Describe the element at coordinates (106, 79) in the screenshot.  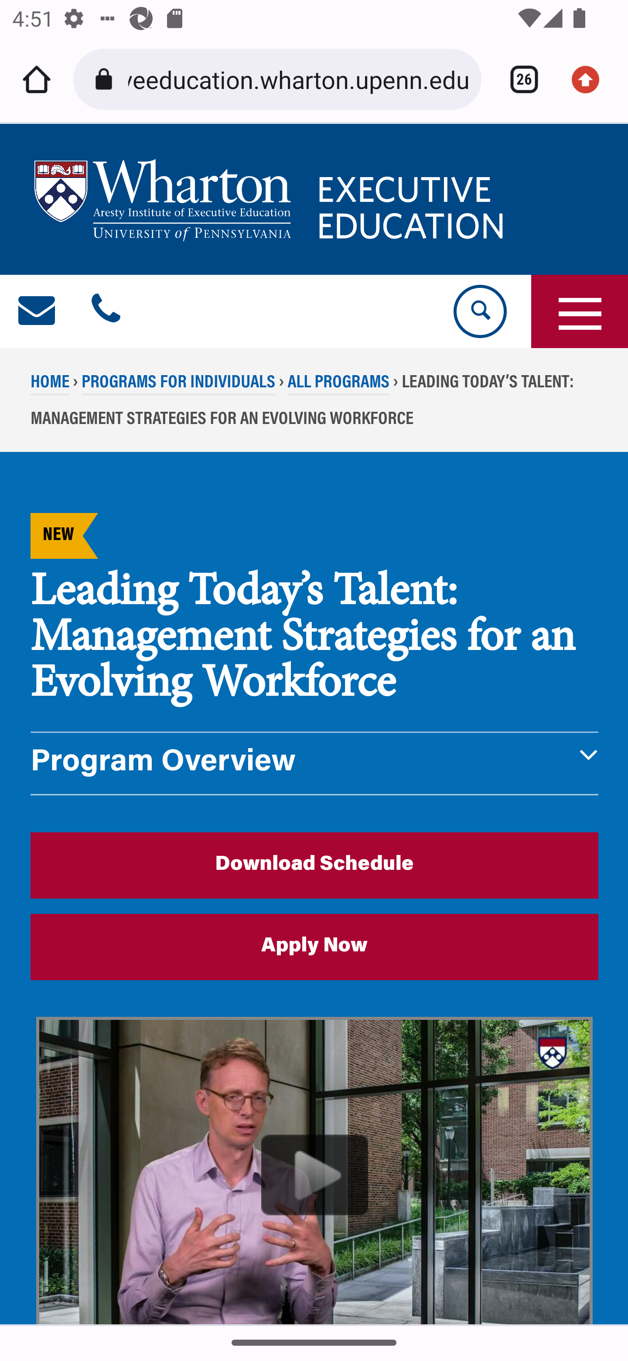
I see `Connection is secure` at that location.